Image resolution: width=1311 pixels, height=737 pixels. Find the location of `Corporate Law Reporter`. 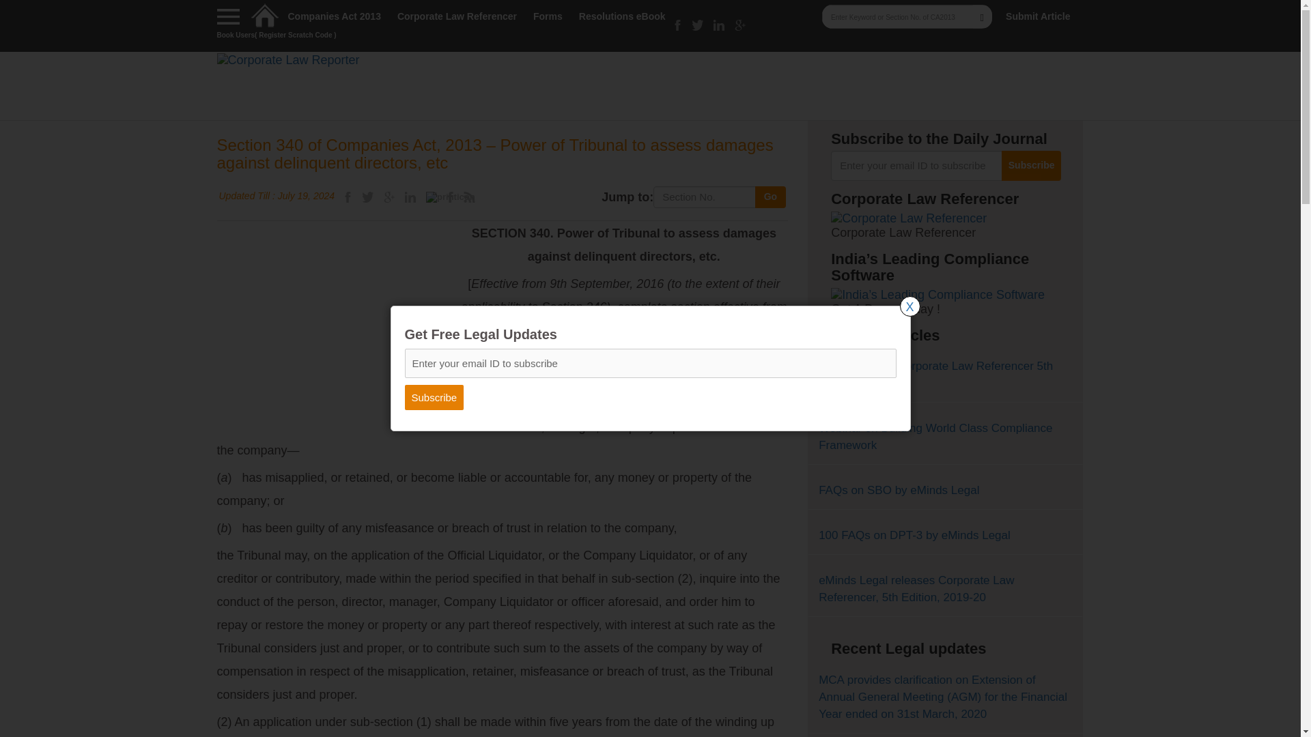

Corporate Law Reporter is located at coordinates (288, 59).